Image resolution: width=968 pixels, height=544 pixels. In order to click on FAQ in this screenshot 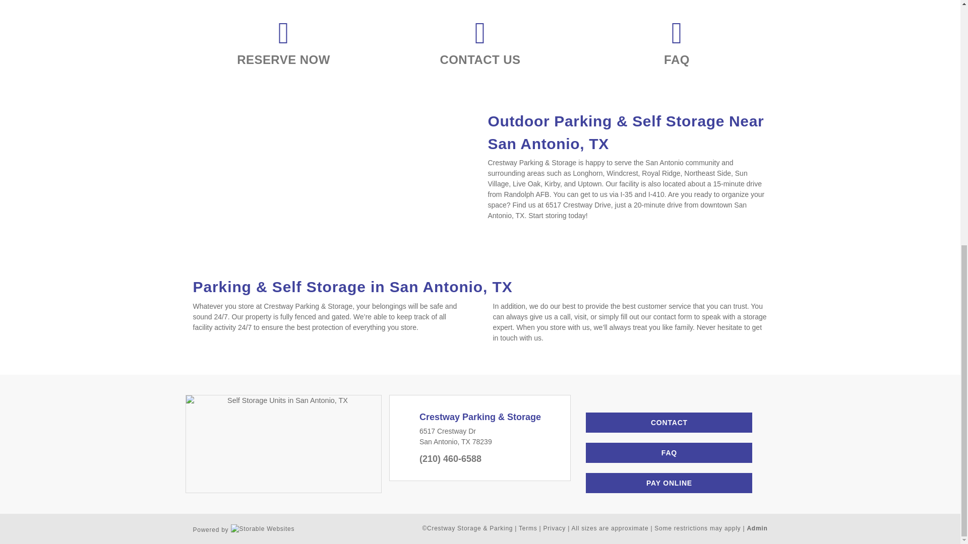, I will do `click(669, 453)`.